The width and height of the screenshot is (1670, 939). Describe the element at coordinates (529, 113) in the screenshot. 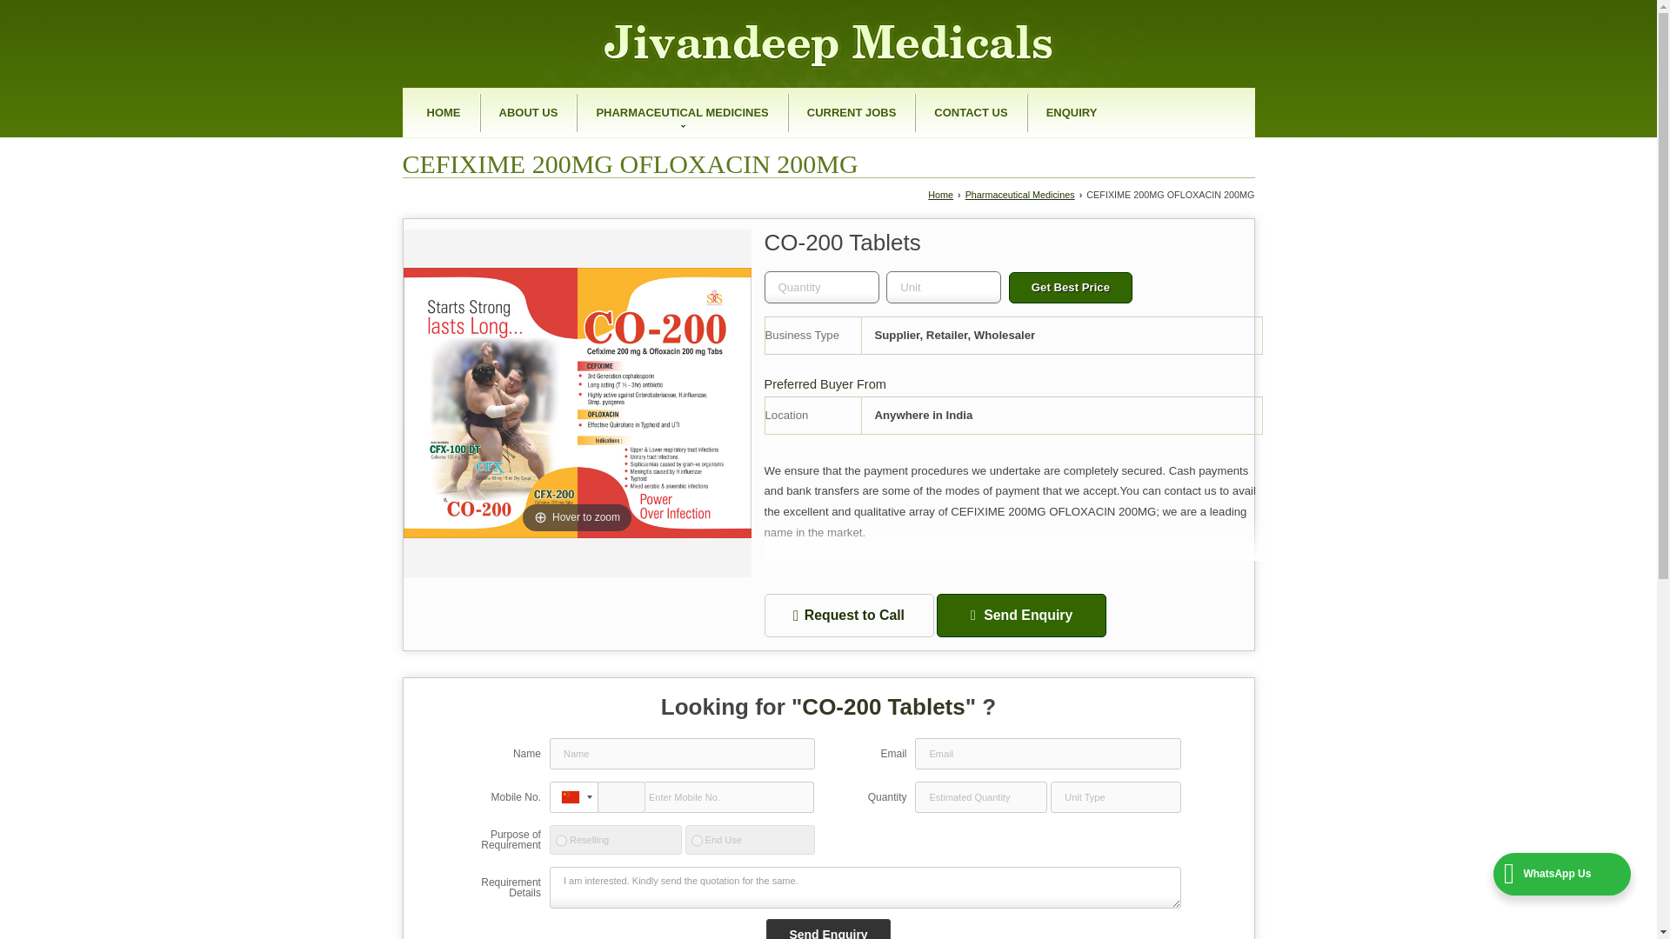

I see `ABOUT US` at that location.